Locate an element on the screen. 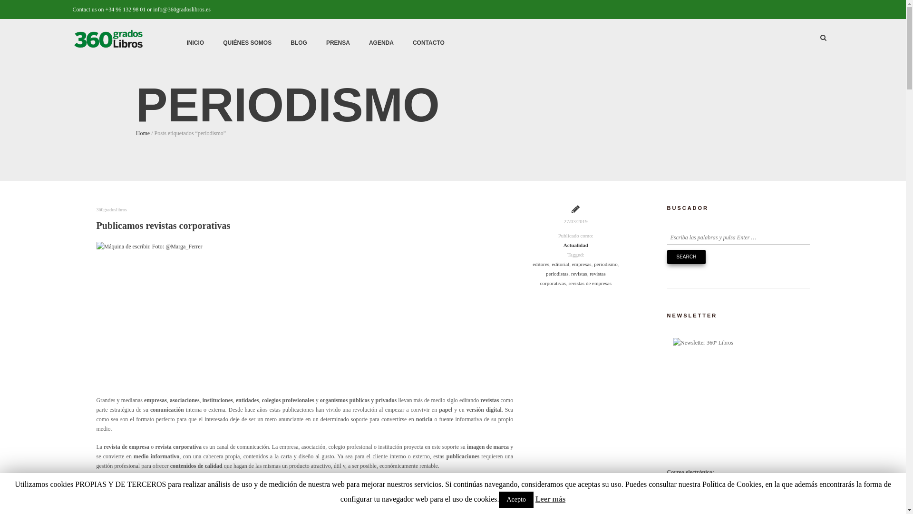  Search is located at coordinates (686, 257).